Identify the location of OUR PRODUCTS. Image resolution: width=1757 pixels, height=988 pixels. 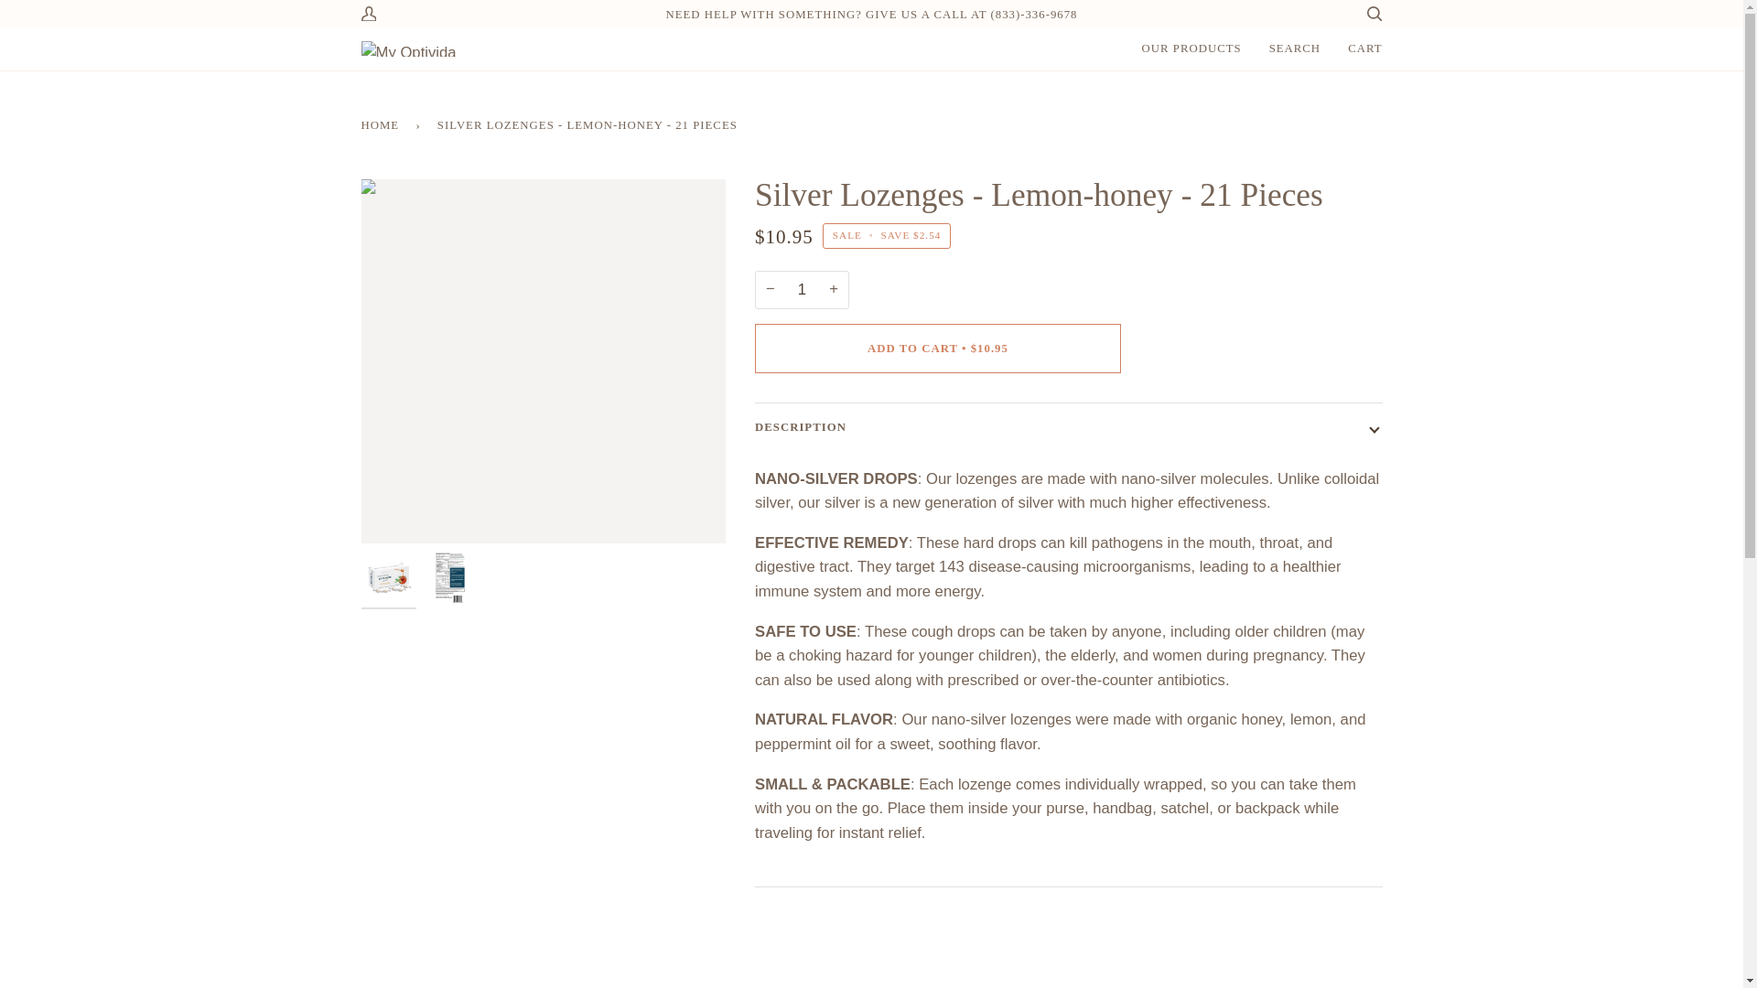
(1191, 48).